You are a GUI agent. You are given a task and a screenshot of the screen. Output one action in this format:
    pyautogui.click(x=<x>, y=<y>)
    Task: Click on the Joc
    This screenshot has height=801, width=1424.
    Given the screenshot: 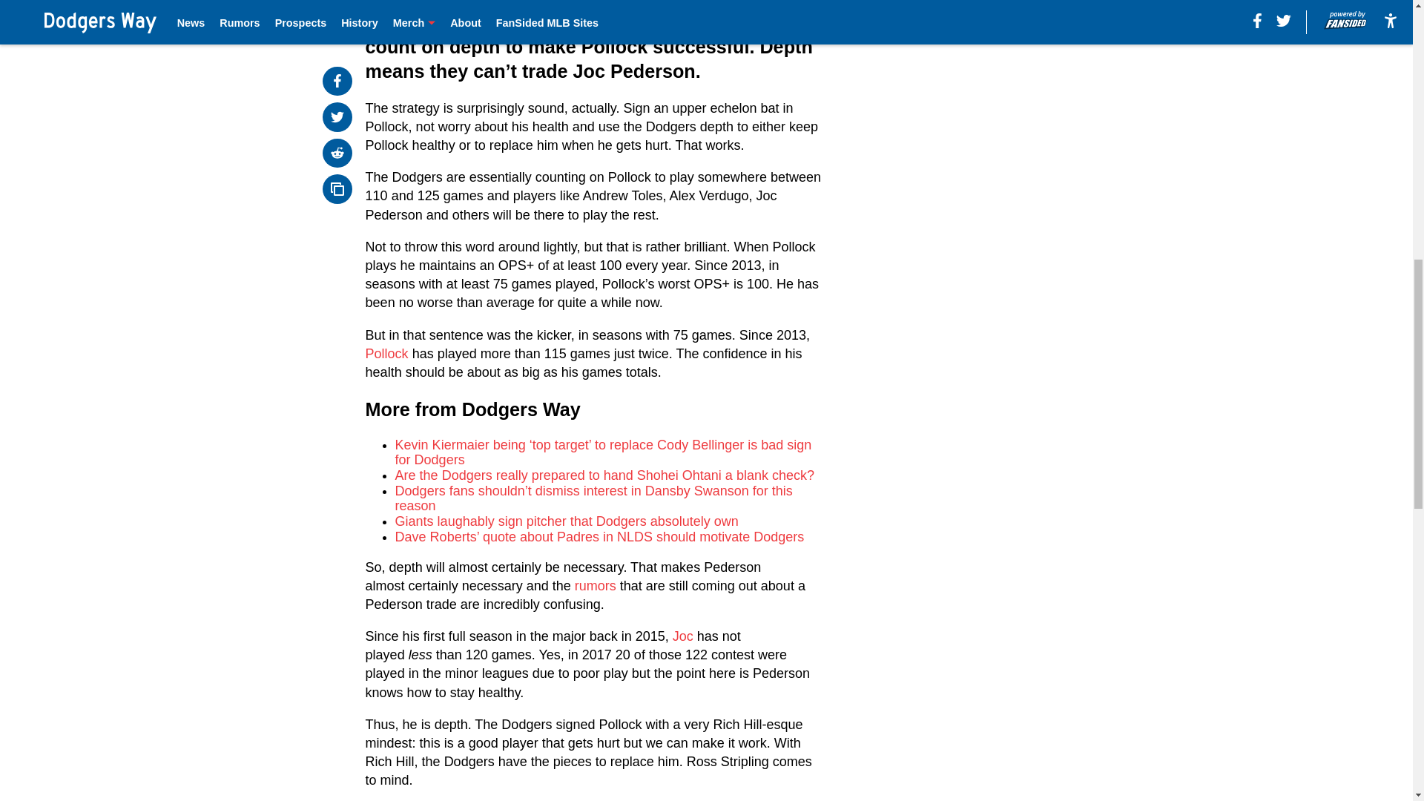 What is the action you would take?
    pyautogui.click(x=682, y=636)
    